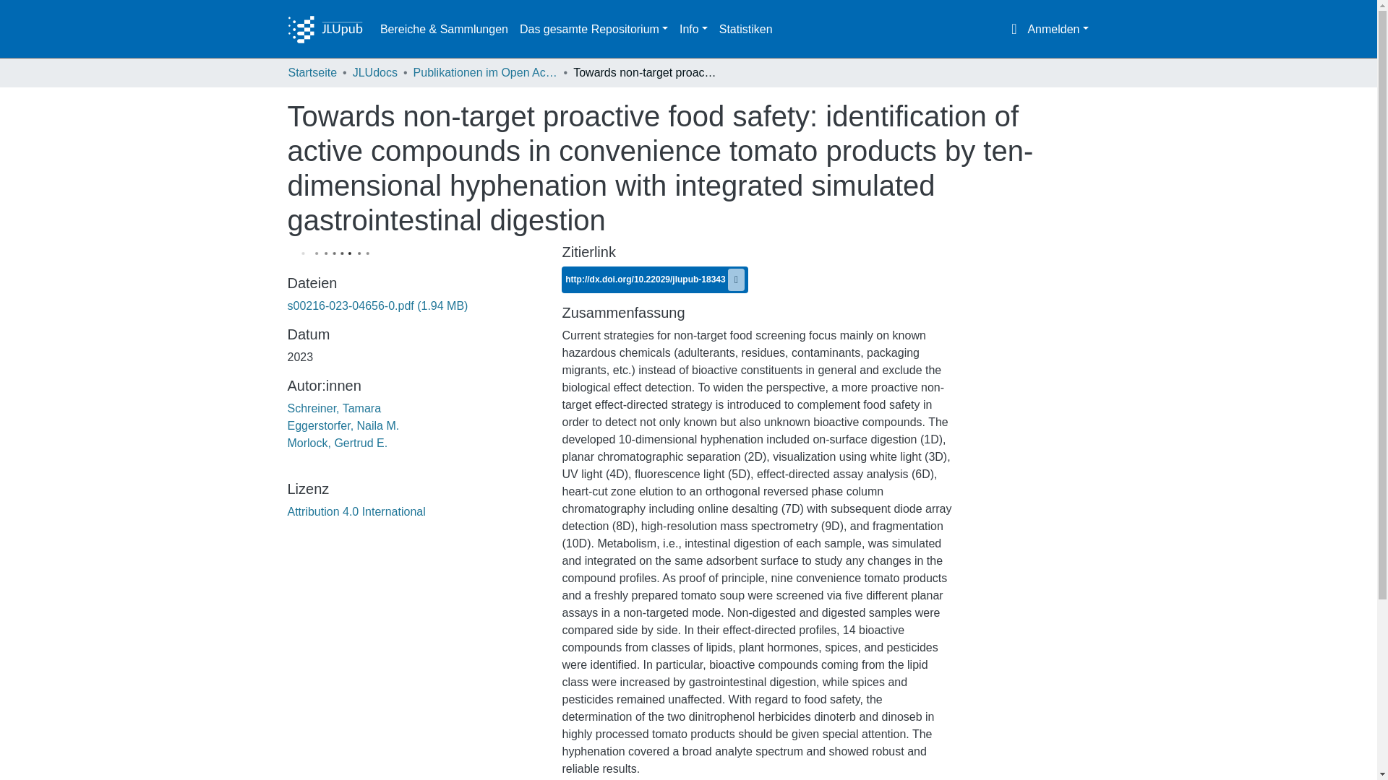 The width and height of the screenshot is (1388, 780). What do you see at coordinates (343, 426) in the screenshot?
I see `Eggerstorfer, Naila M.` at bounding box center [343, 426].